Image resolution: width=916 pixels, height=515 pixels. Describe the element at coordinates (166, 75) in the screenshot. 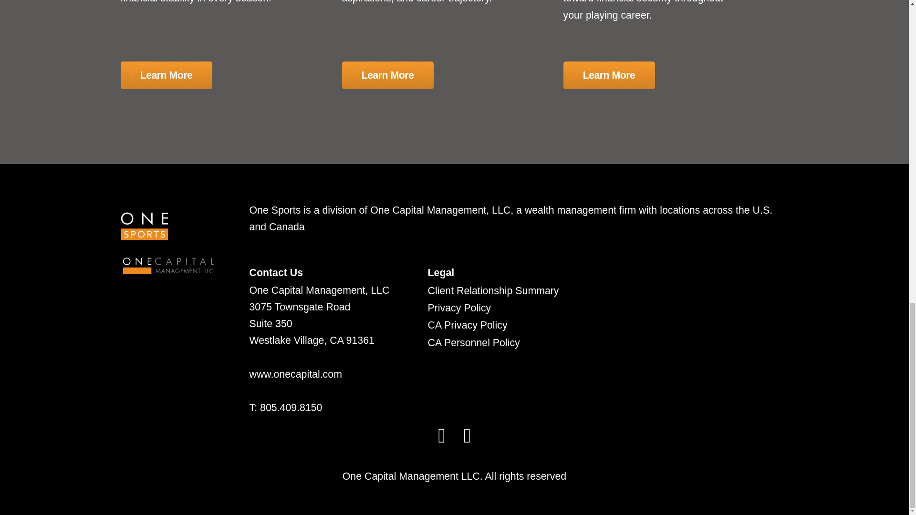

I see `Learn More` at that location.